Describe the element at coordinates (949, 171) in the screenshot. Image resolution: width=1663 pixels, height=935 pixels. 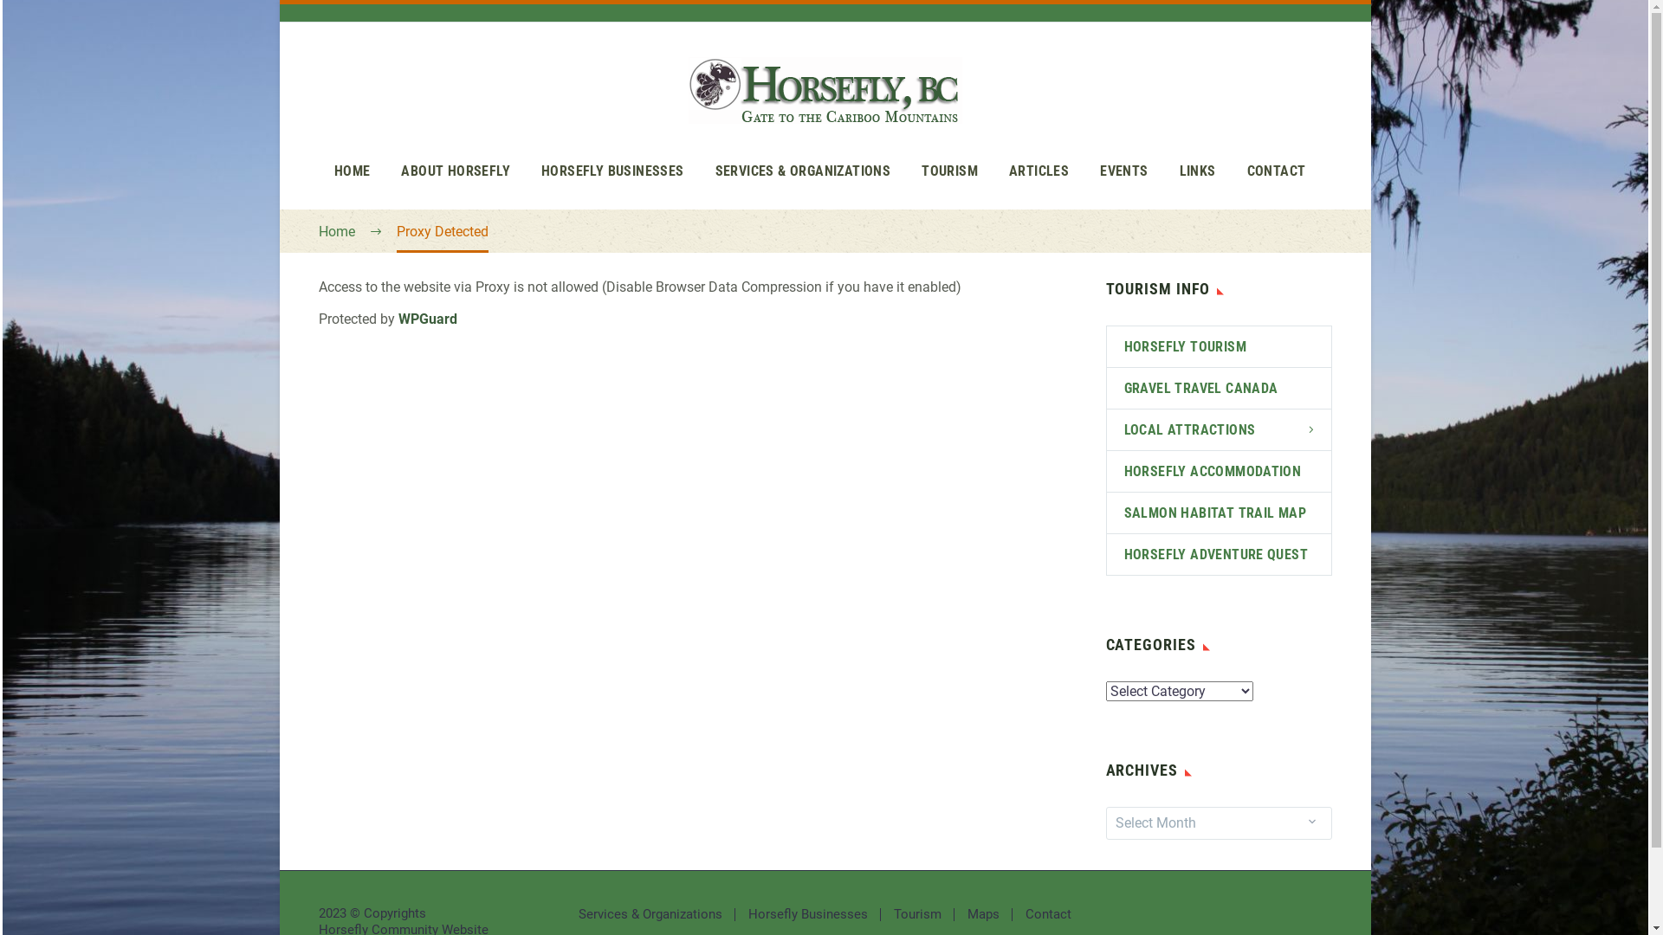
I see `TOURISM` at that location.